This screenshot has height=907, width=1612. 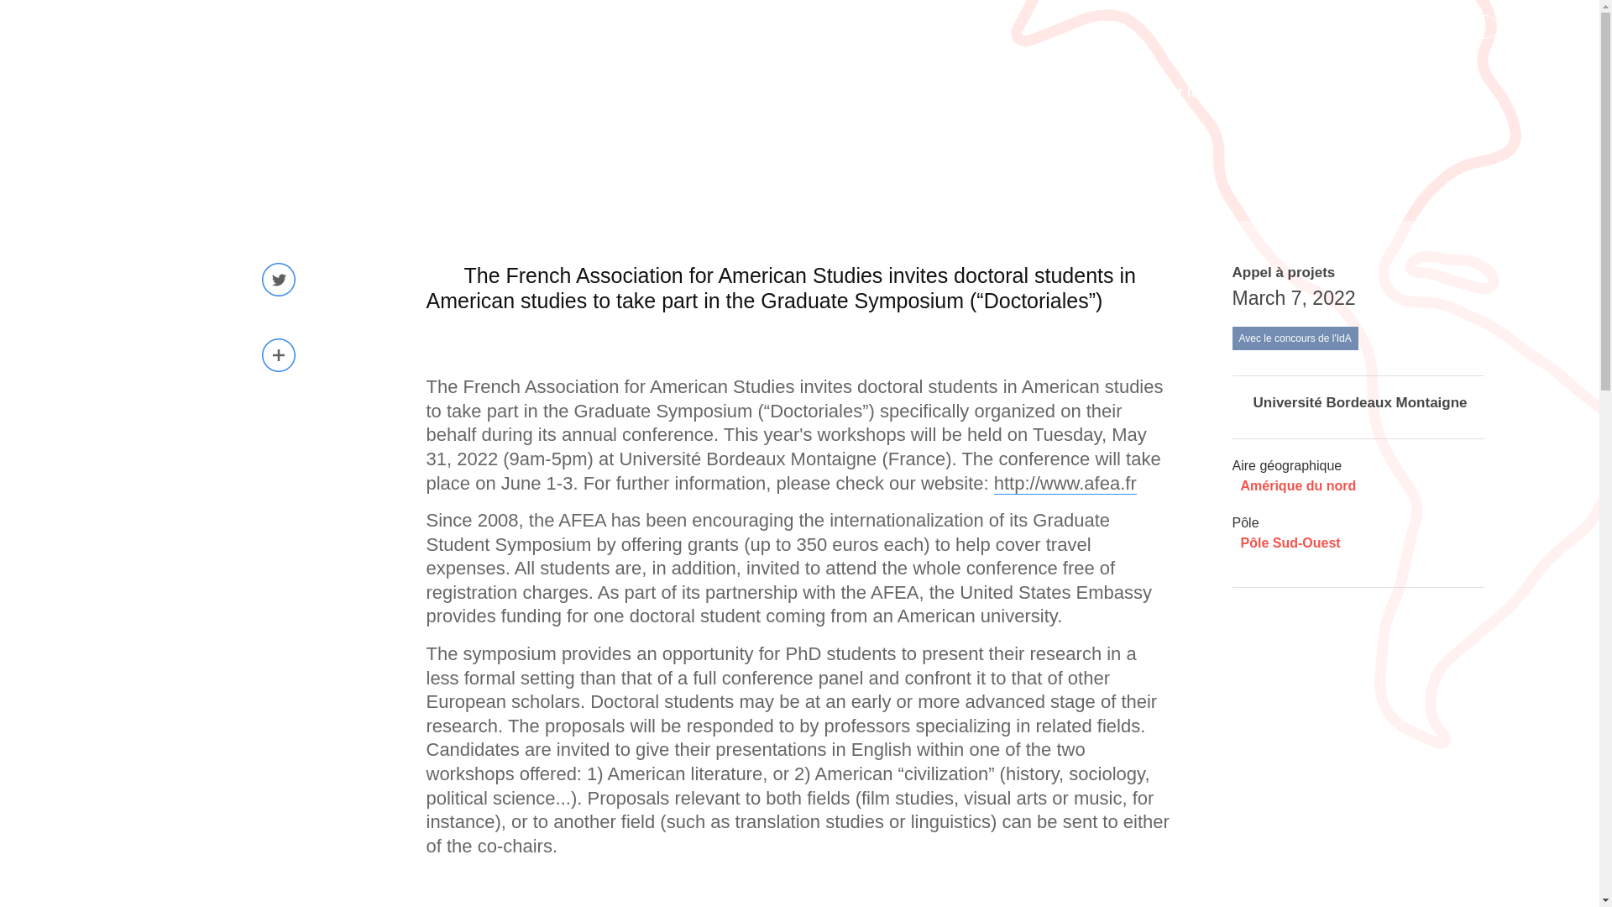 I want to click on Pour la recherche, so click(x=1217, y=92).